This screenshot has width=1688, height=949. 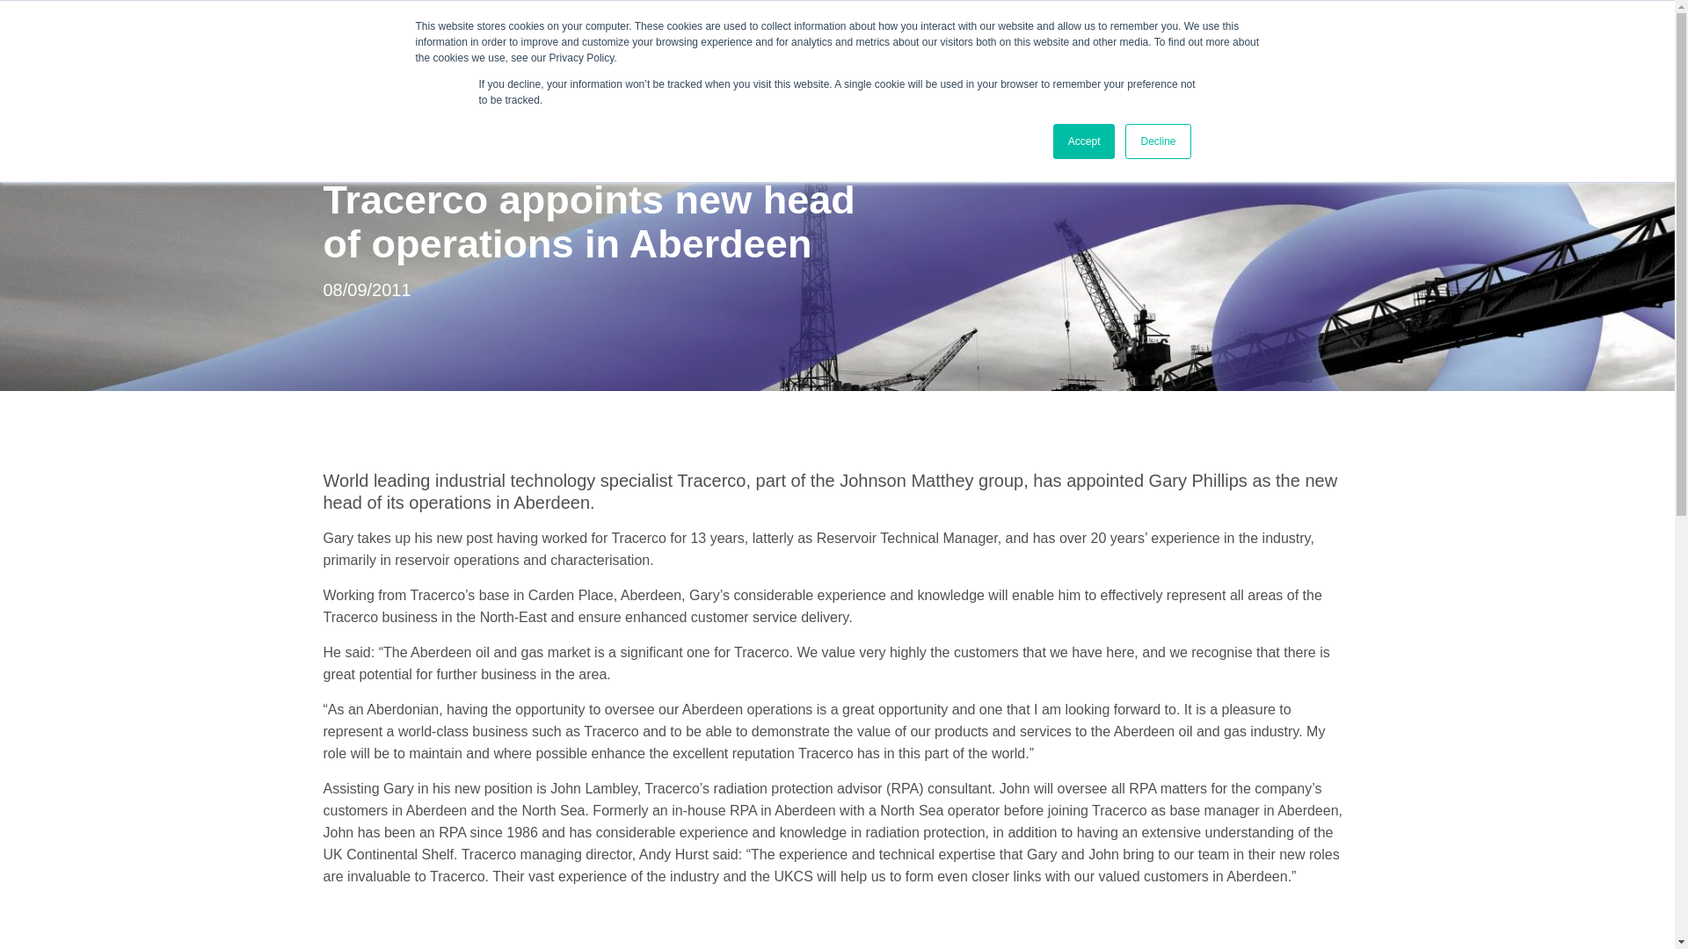 What do you see at coordinates (380, 43) in the screenshot?
I see `Why Tracerco?` at bounding box center [380, 43].